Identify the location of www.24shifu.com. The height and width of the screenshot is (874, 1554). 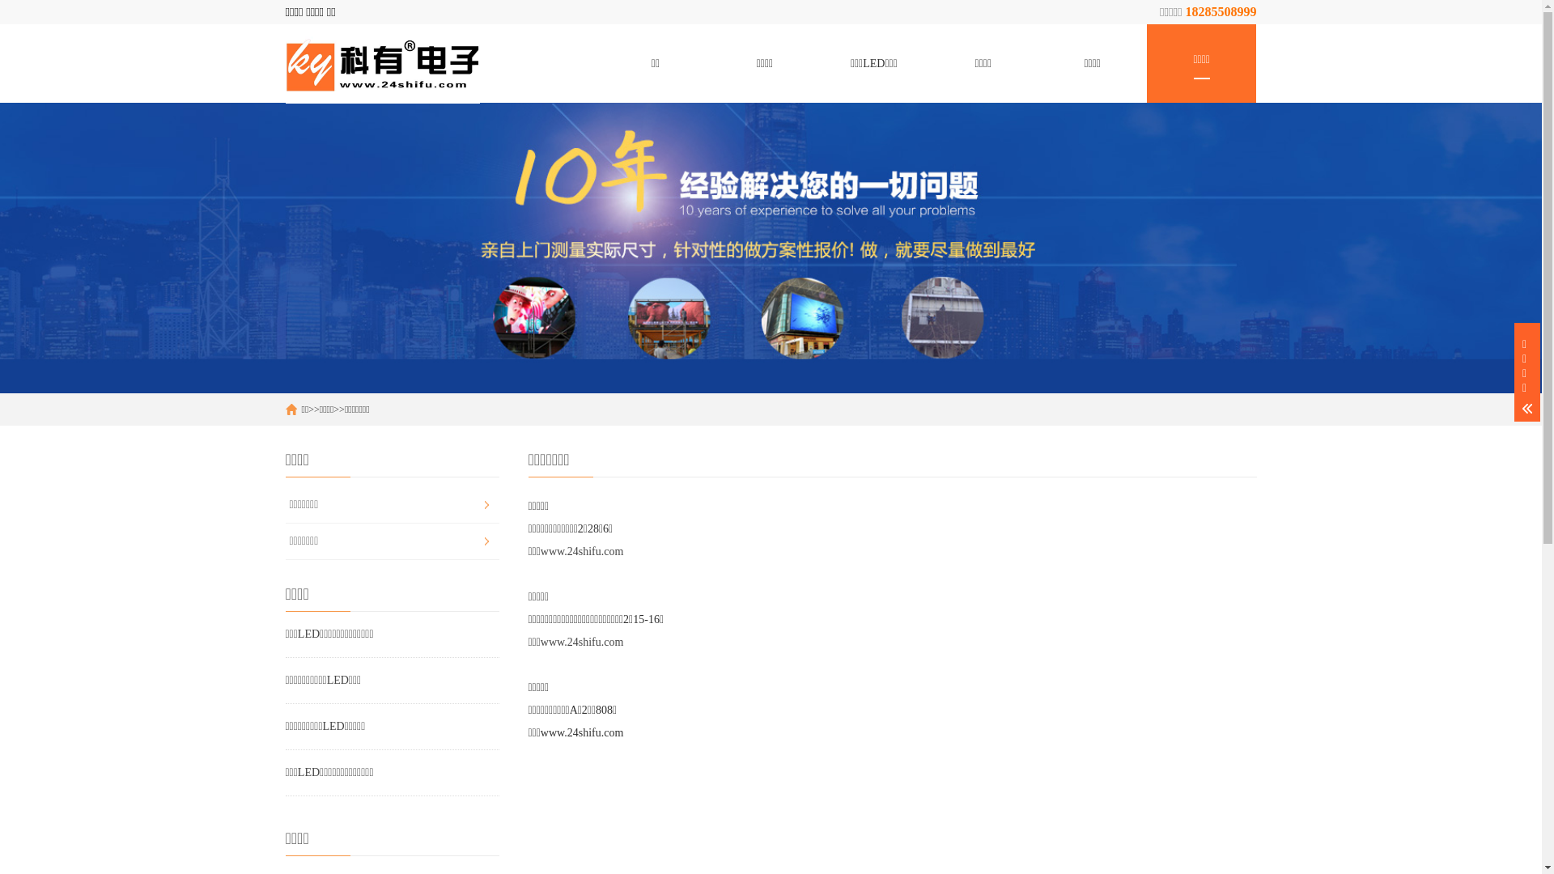
(583, 552).